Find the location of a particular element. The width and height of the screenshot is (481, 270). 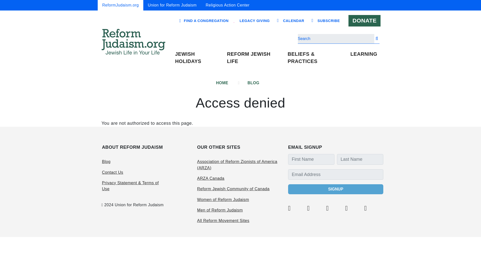

JEWISH HOLIDAYS is located at coordinates (198, 58).